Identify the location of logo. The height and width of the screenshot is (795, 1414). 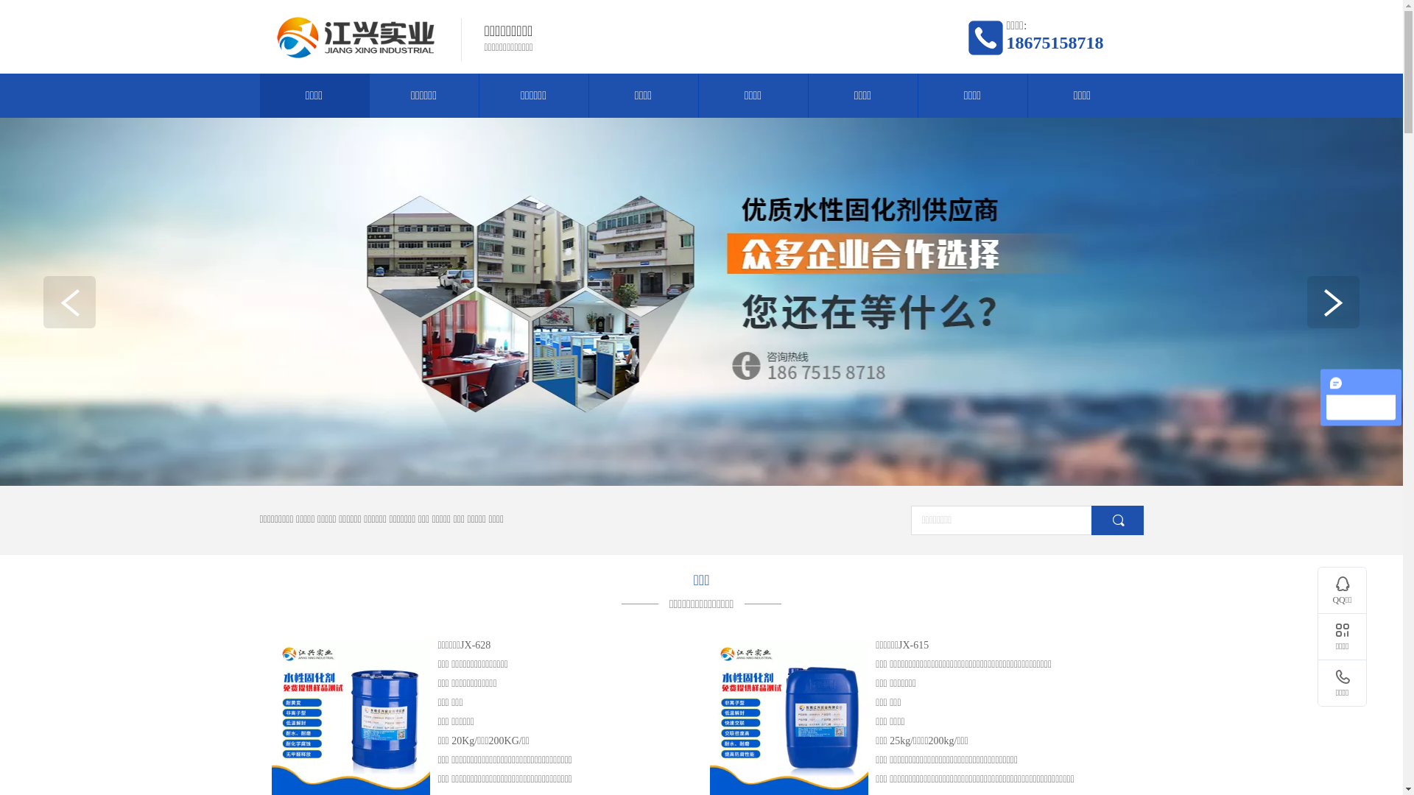
(356, 38).